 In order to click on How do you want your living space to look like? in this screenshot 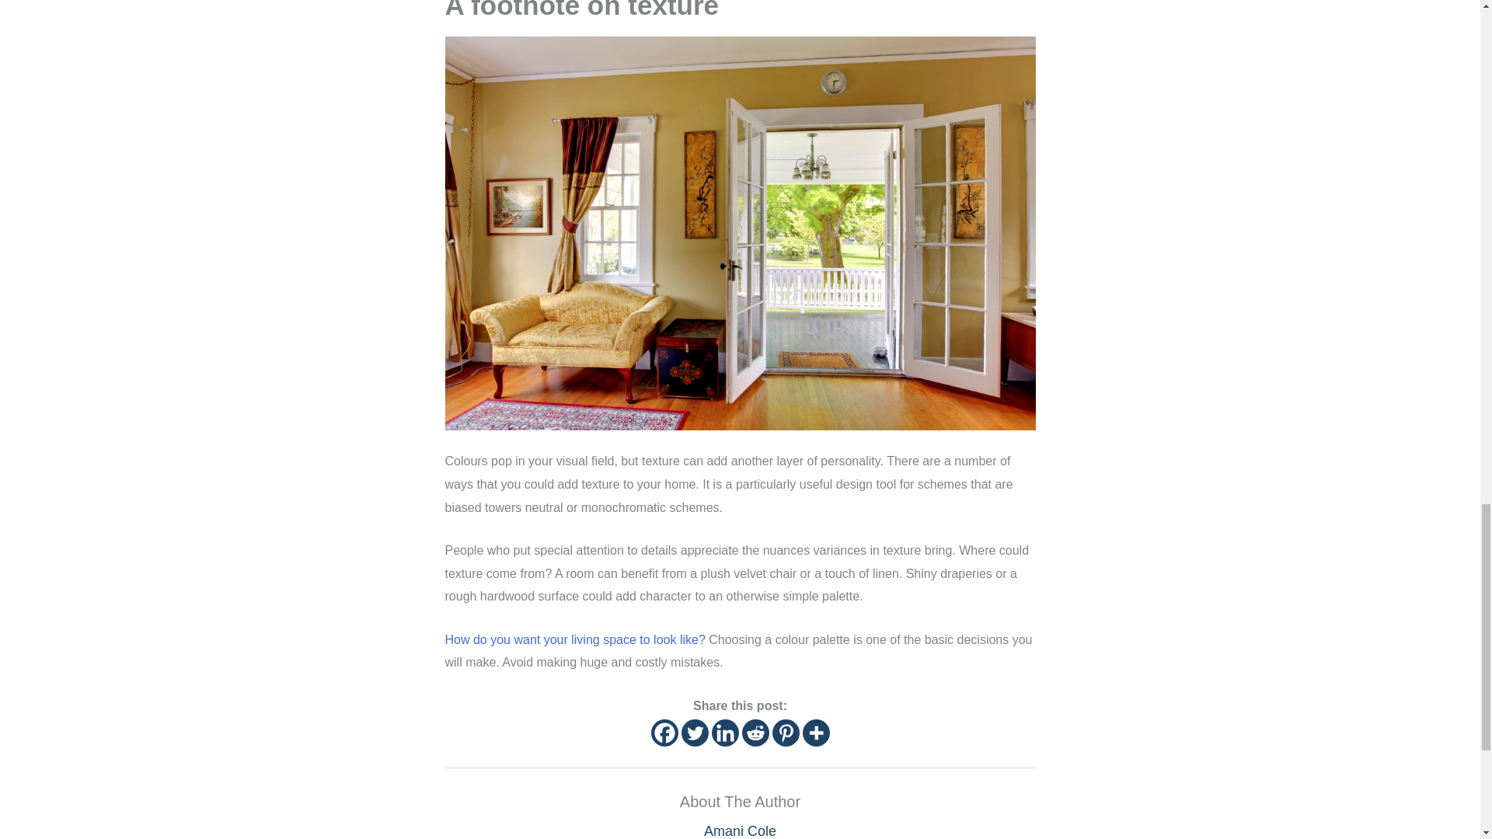, I will do `click(574, 639)`.